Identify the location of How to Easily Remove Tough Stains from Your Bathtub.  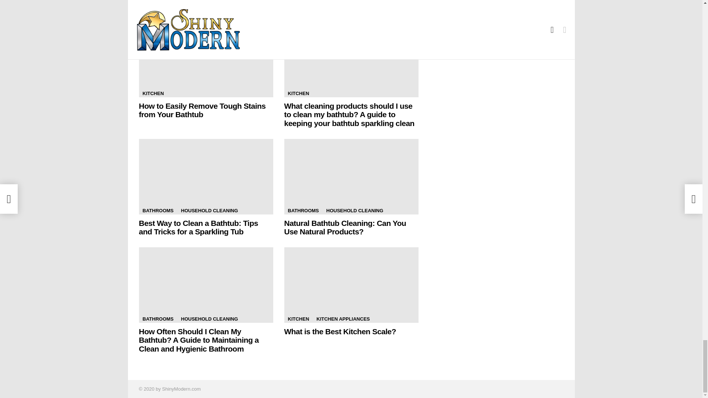
(206, 59).